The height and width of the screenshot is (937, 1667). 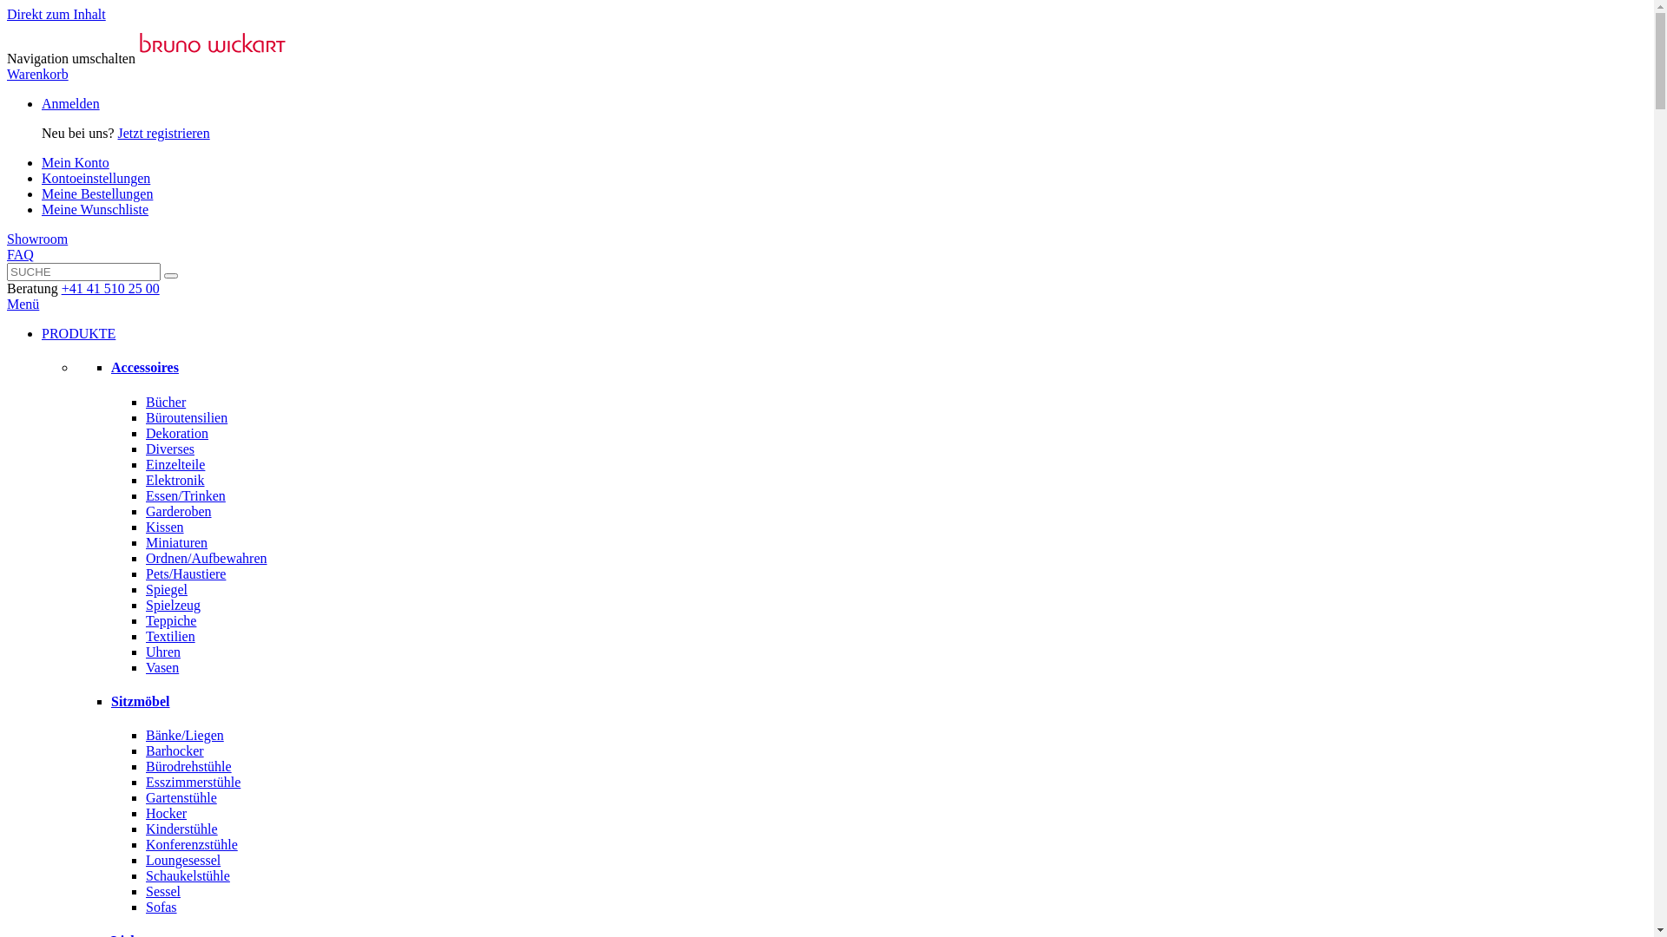 I want to click on Garderoben, so click(x=179, y=512).